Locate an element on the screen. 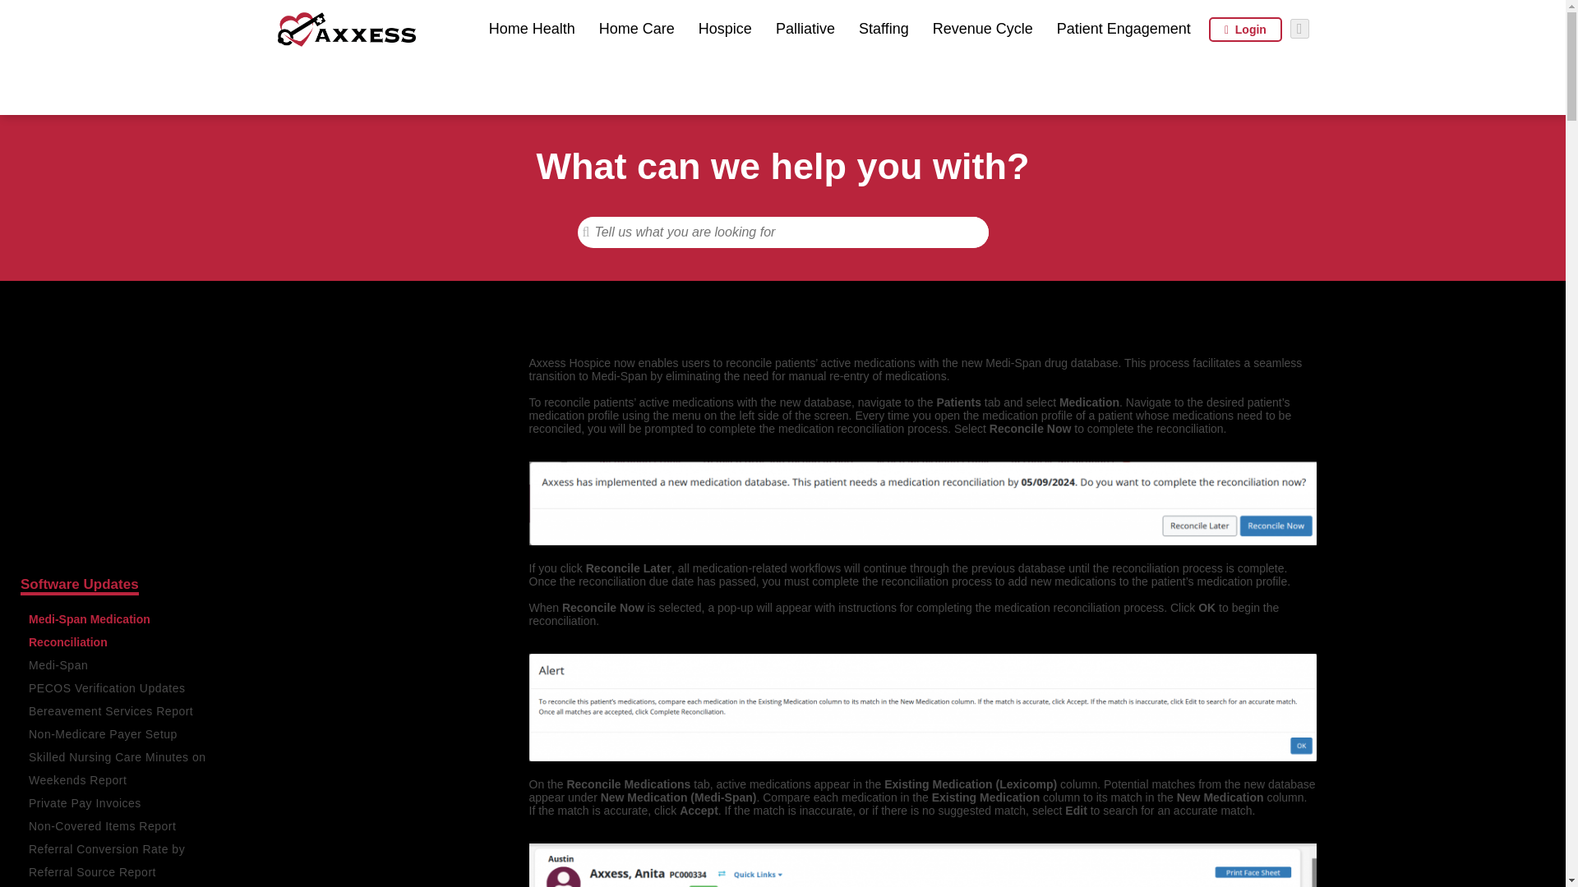 This screenshot has height=887, width=1578.  Login is located at coordinates (1244, 29).